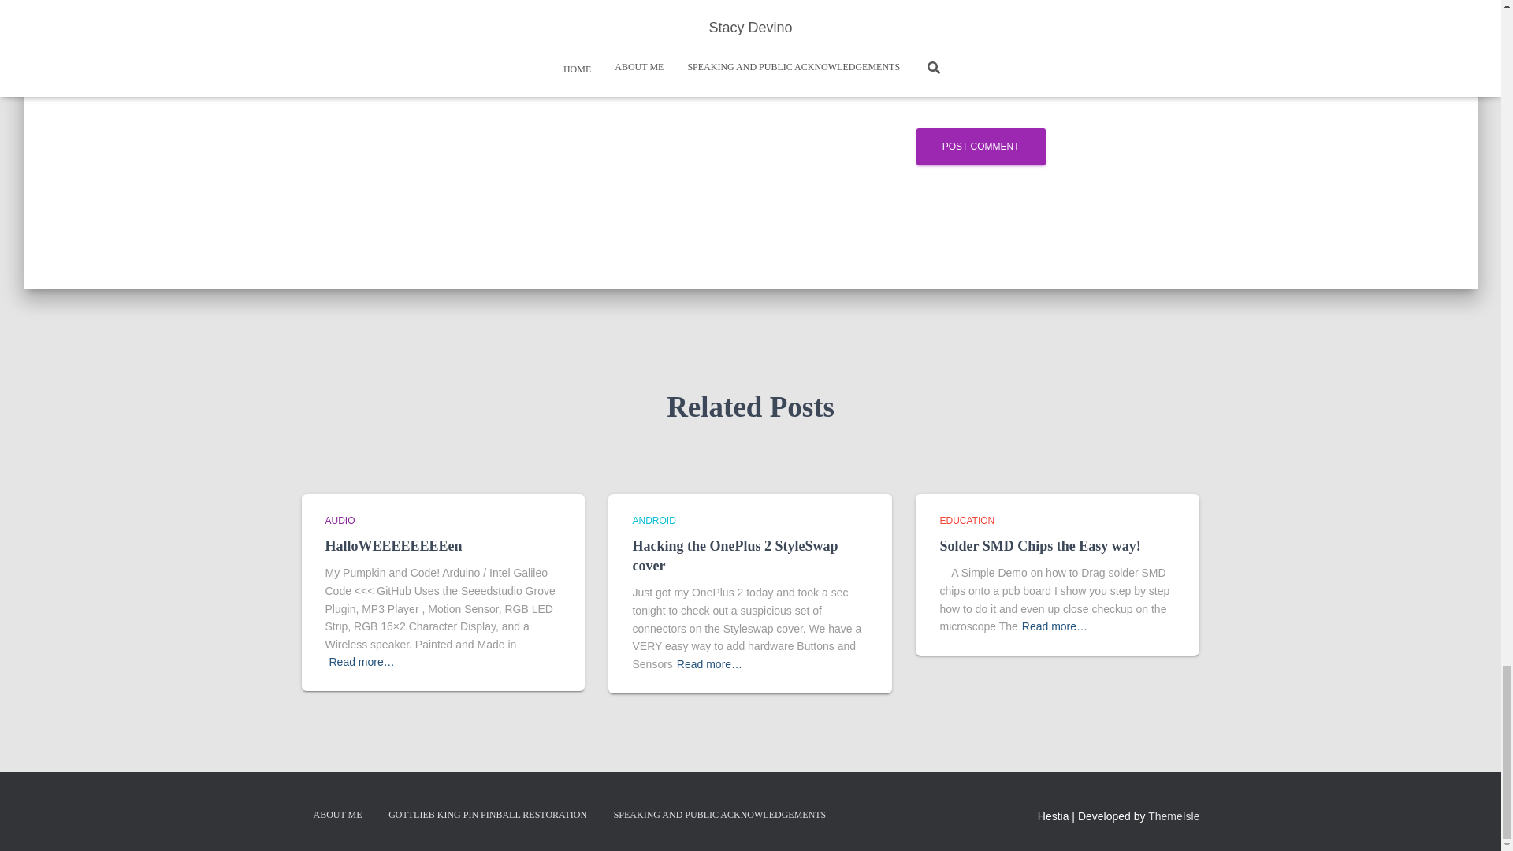  Describe the element at coordinates (720, 815) in the screenshot. I see `SPEAKING AND PUBLIC ACKNOWLEDGEMENTS` at that location.